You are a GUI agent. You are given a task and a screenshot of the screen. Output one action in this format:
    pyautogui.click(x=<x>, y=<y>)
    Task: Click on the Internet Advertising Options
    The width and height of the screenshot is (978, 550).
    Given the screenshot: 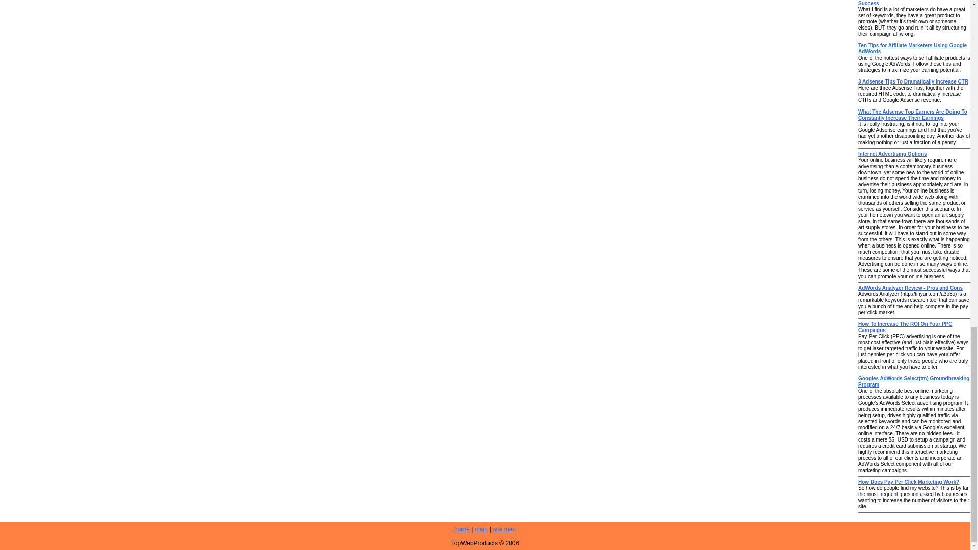 What is the action you would take?
    pyautogui.click(x=892, y=154)
    